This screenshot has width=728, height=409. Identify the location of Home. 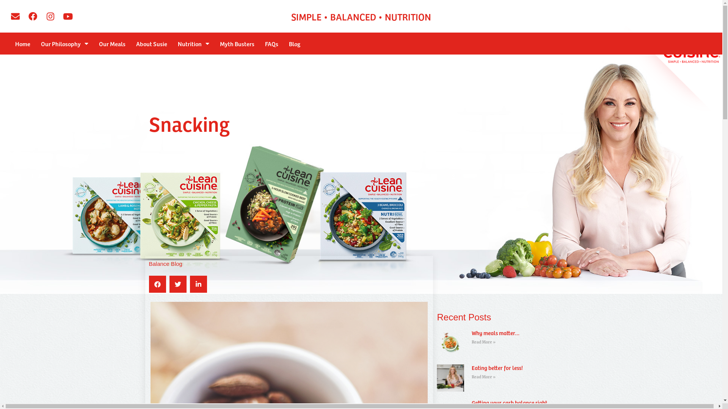
(23, 44).